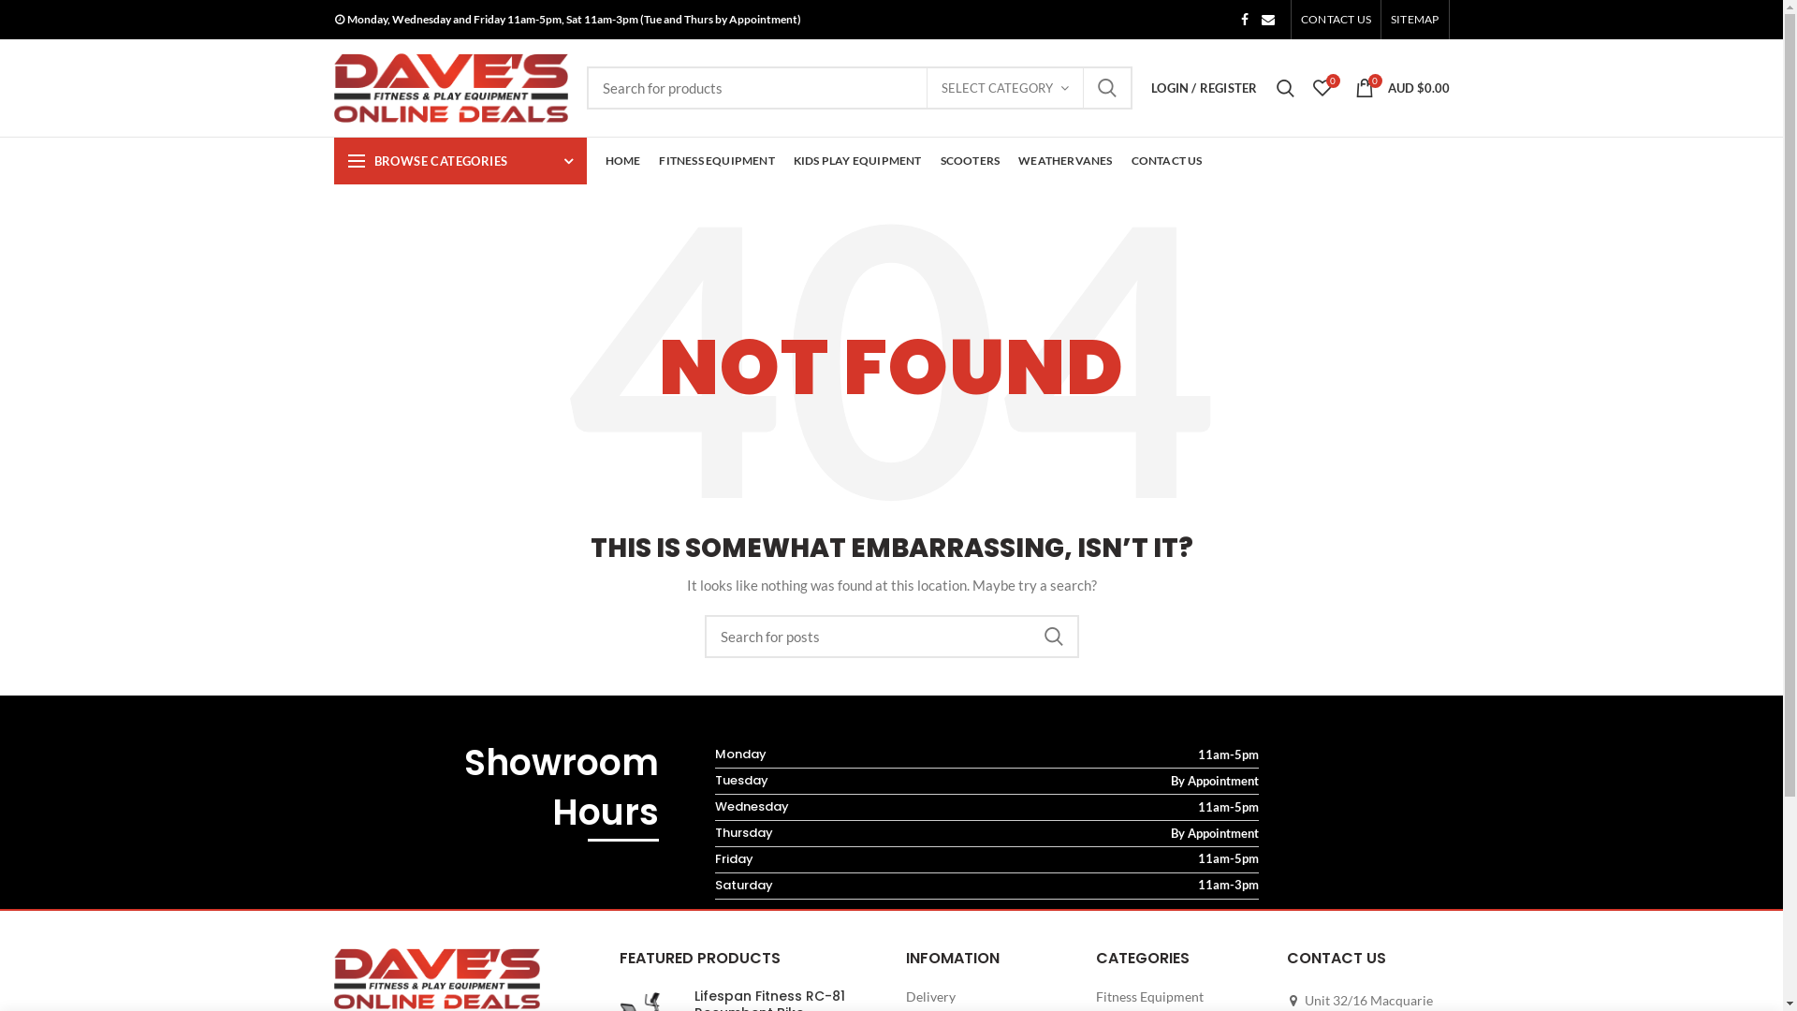  Describe the element at coordinates (622, 161) in the screenshot. I see `HOME` at that location.